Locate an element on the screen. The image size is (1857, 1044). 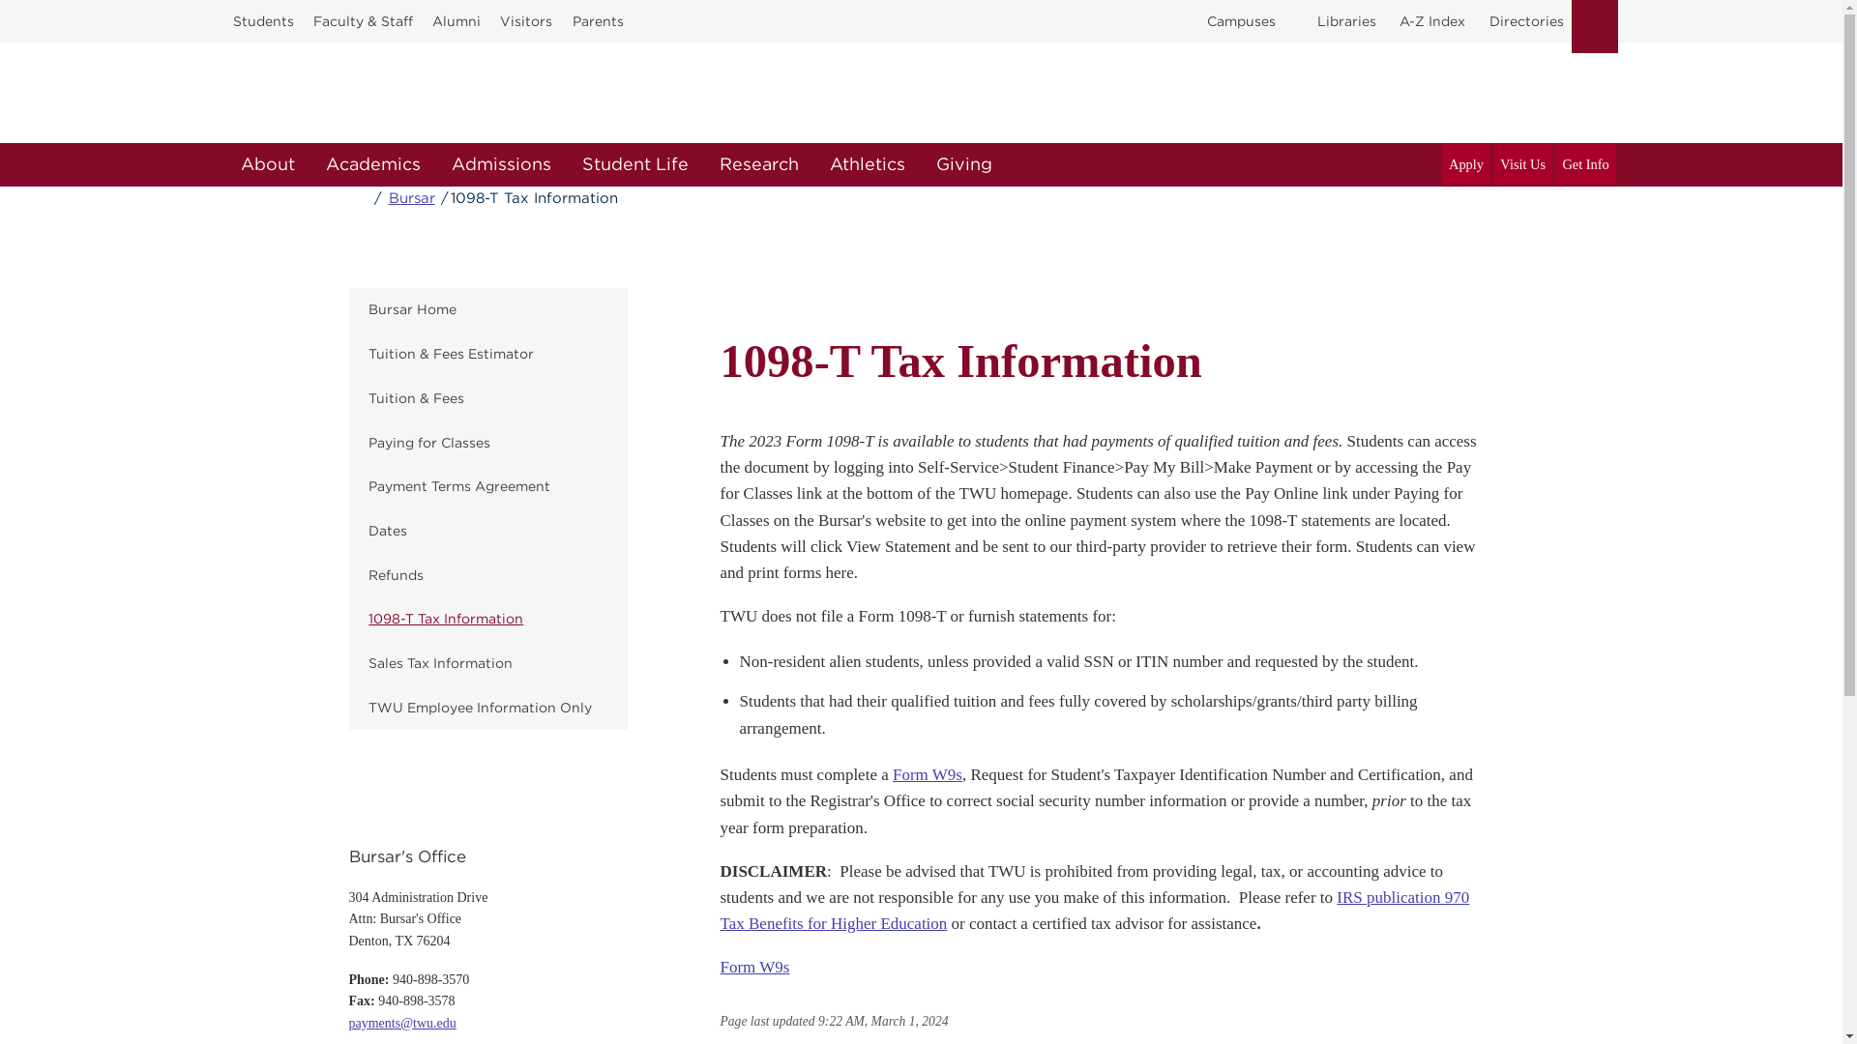
Campuses is located at coordinates (1241, 21).